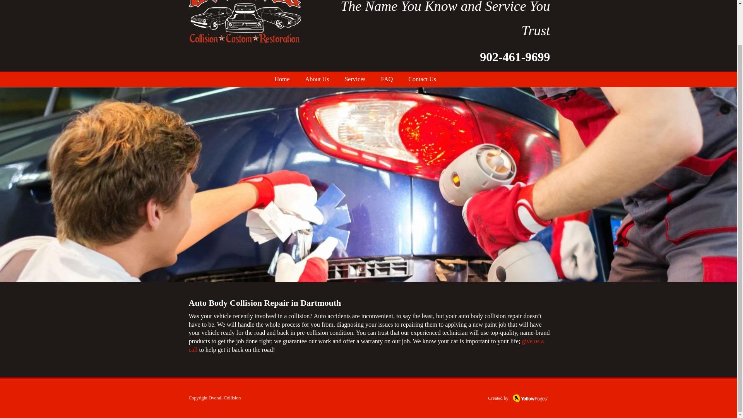 The image size is (743, 418). What do you see at coordinates (317, 79) in the screenshot?
I see `About Us` at bounding box center [317, 79].